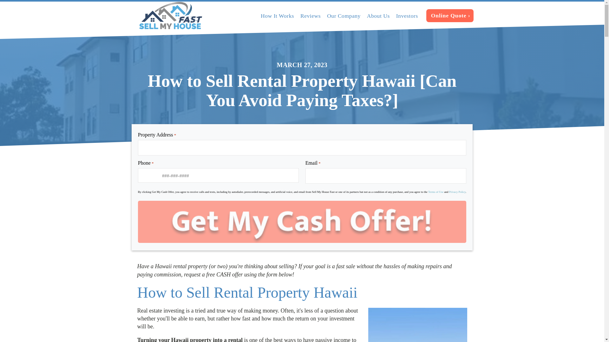  Describe the element at coordinates (435, 192) in the screenshot. I see `Terms of Use` at that location.